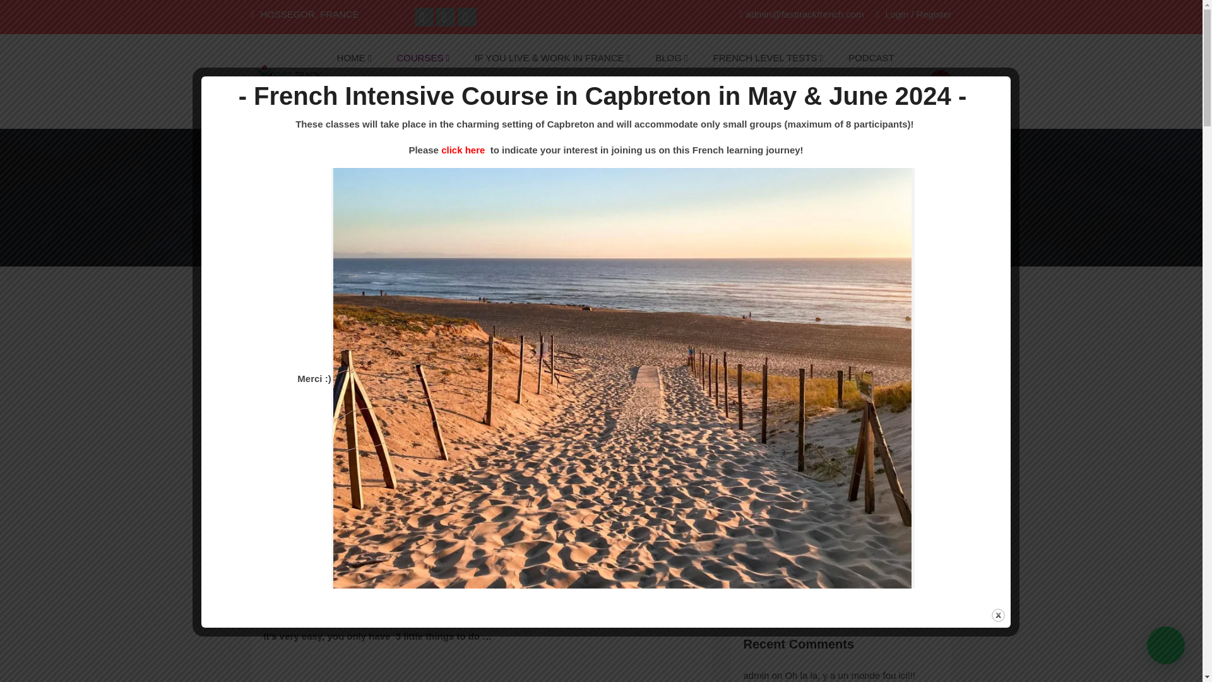 This screenshot has height=682, width=1212. I want to click on HOME, so click(354, 57).